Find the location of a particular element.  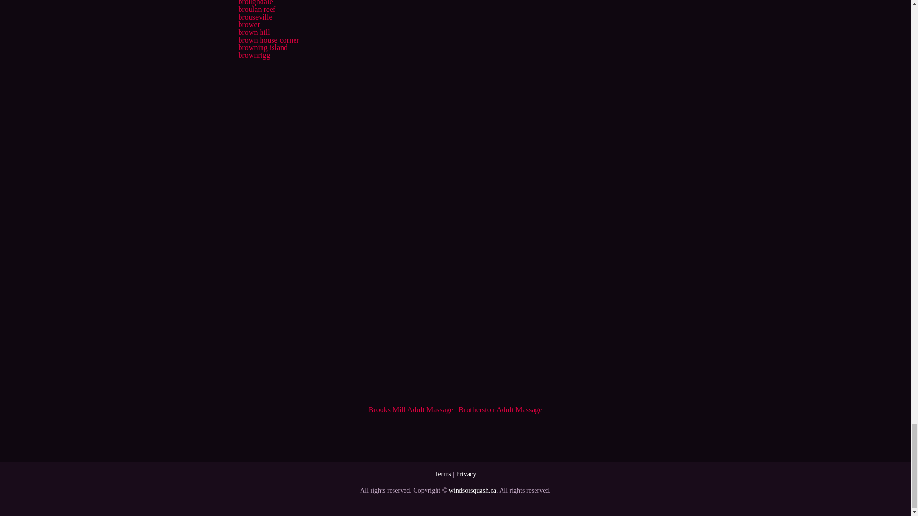

brown house corner is located at coordinates (268, 39).